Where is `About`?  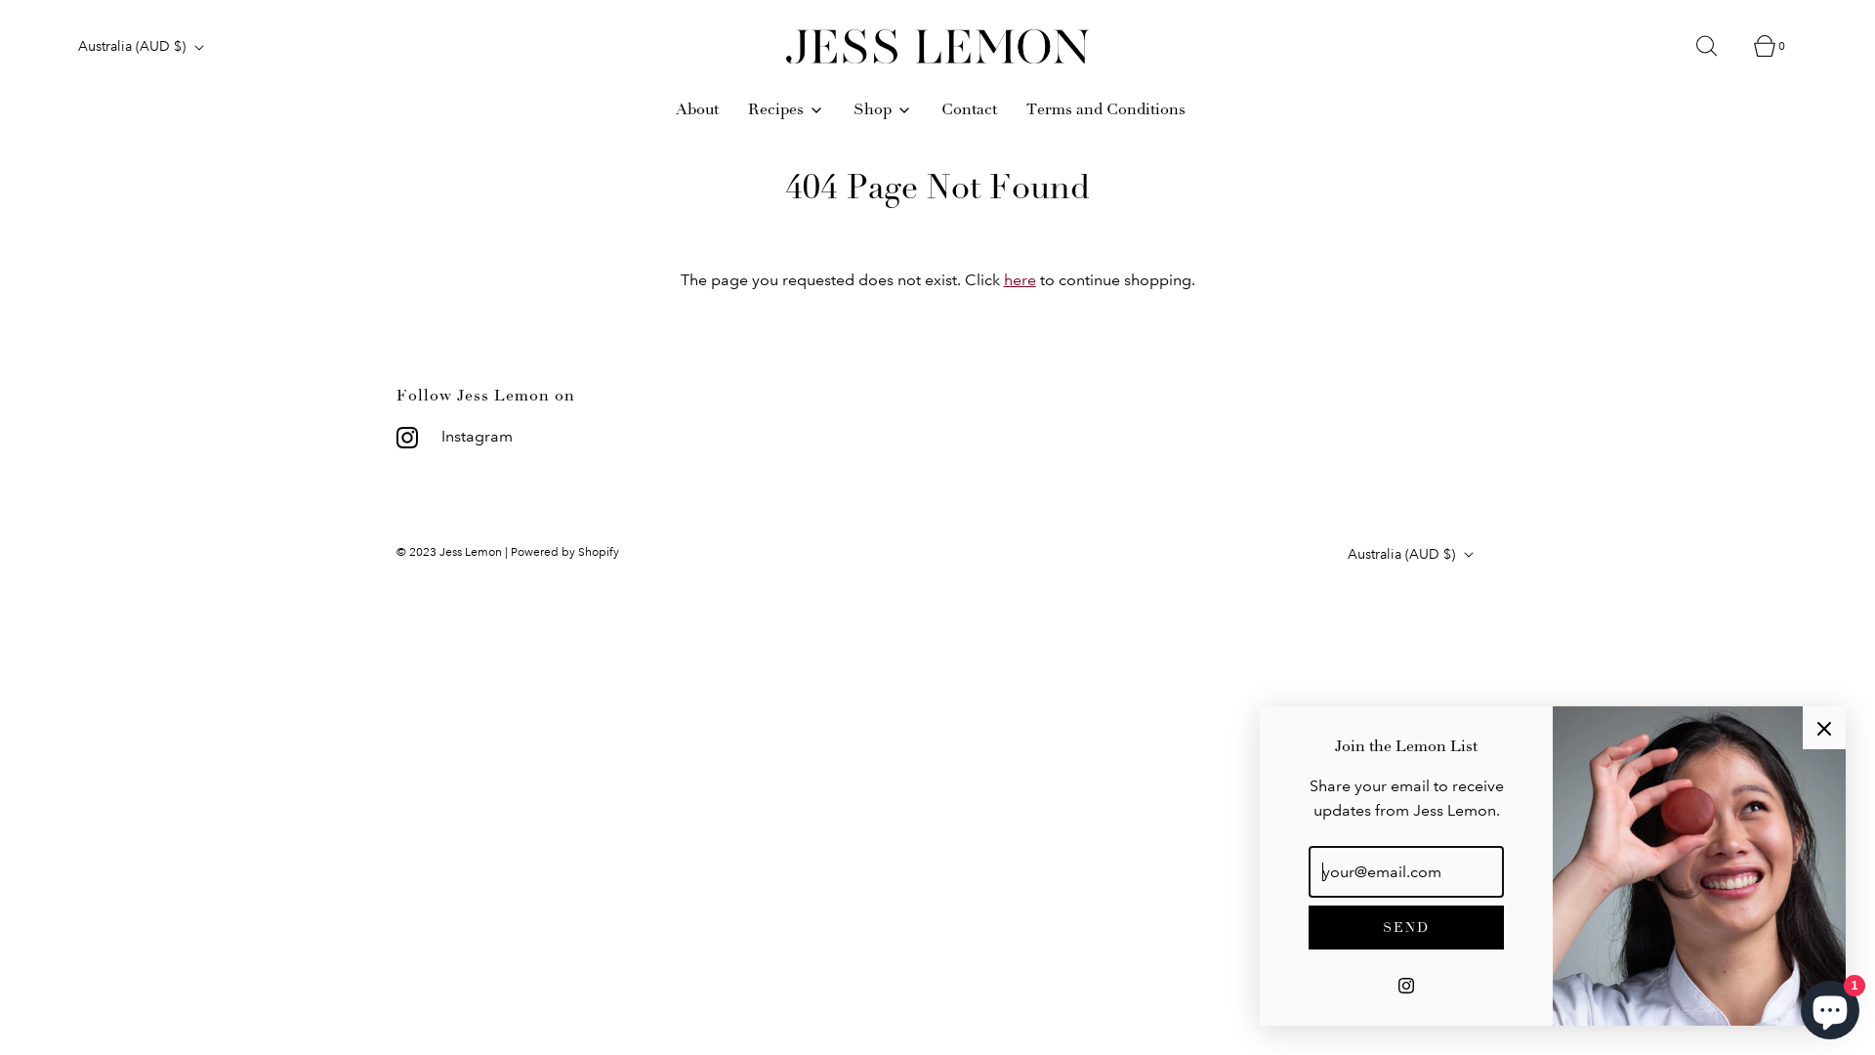
About is located at coordinates (697, 110).